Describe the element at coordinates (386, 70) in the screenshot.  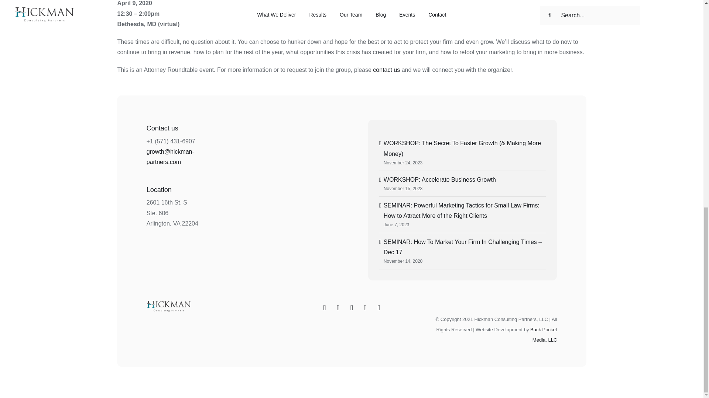
I see `contact us` at that location.